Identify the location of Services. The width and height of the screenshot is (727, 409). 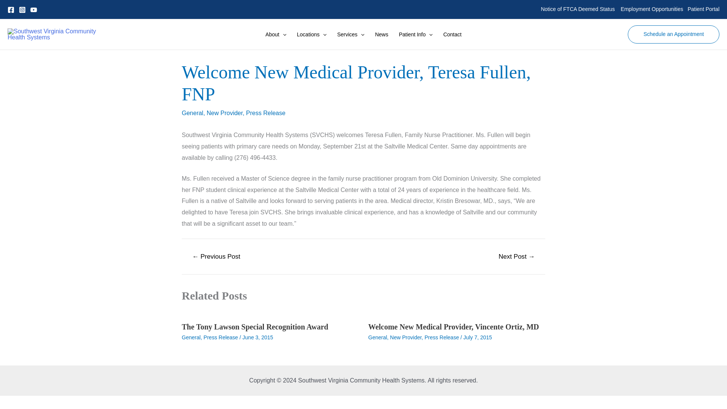
(350, 34).